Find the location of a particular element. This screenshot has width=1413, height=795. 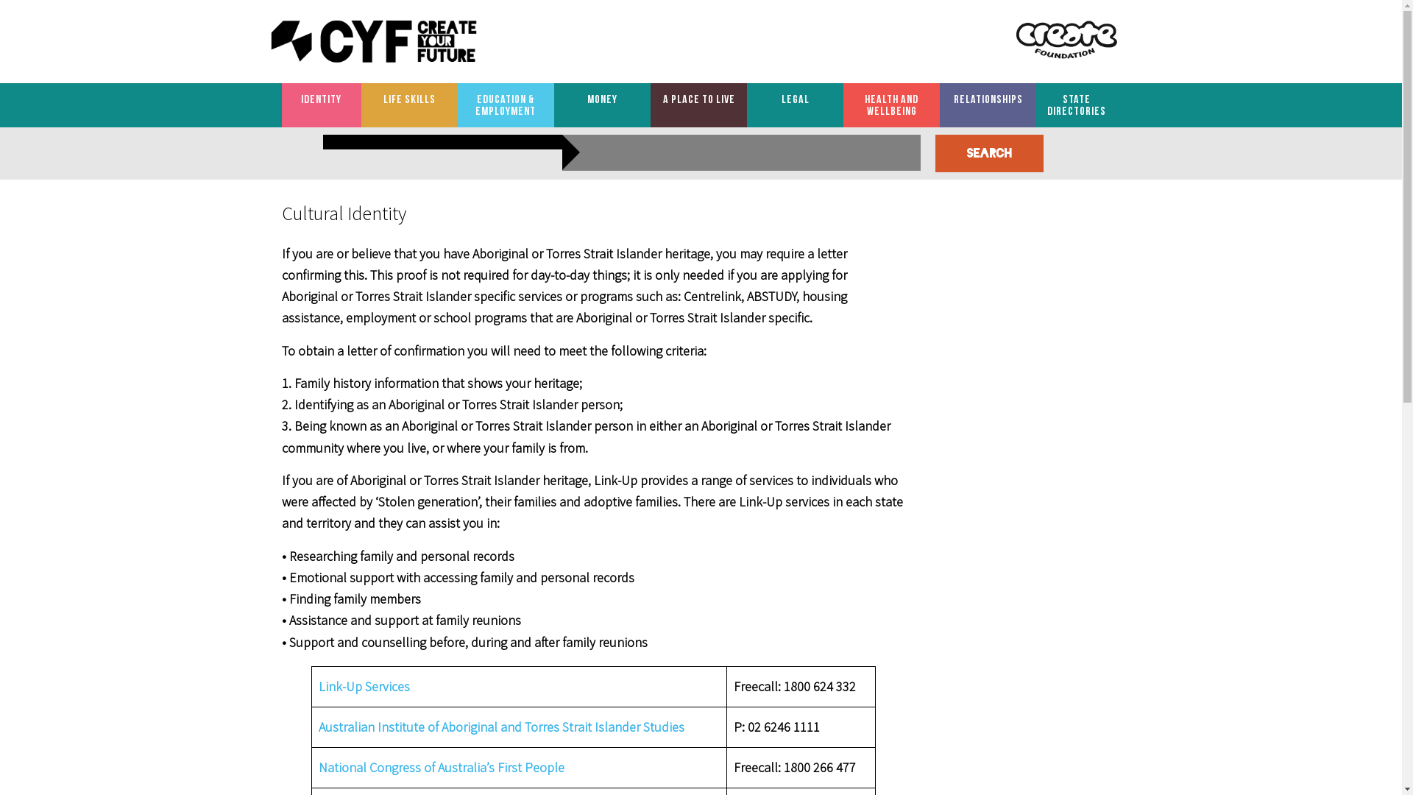

LIFE SKILLS is located at coordinates (409, 100).